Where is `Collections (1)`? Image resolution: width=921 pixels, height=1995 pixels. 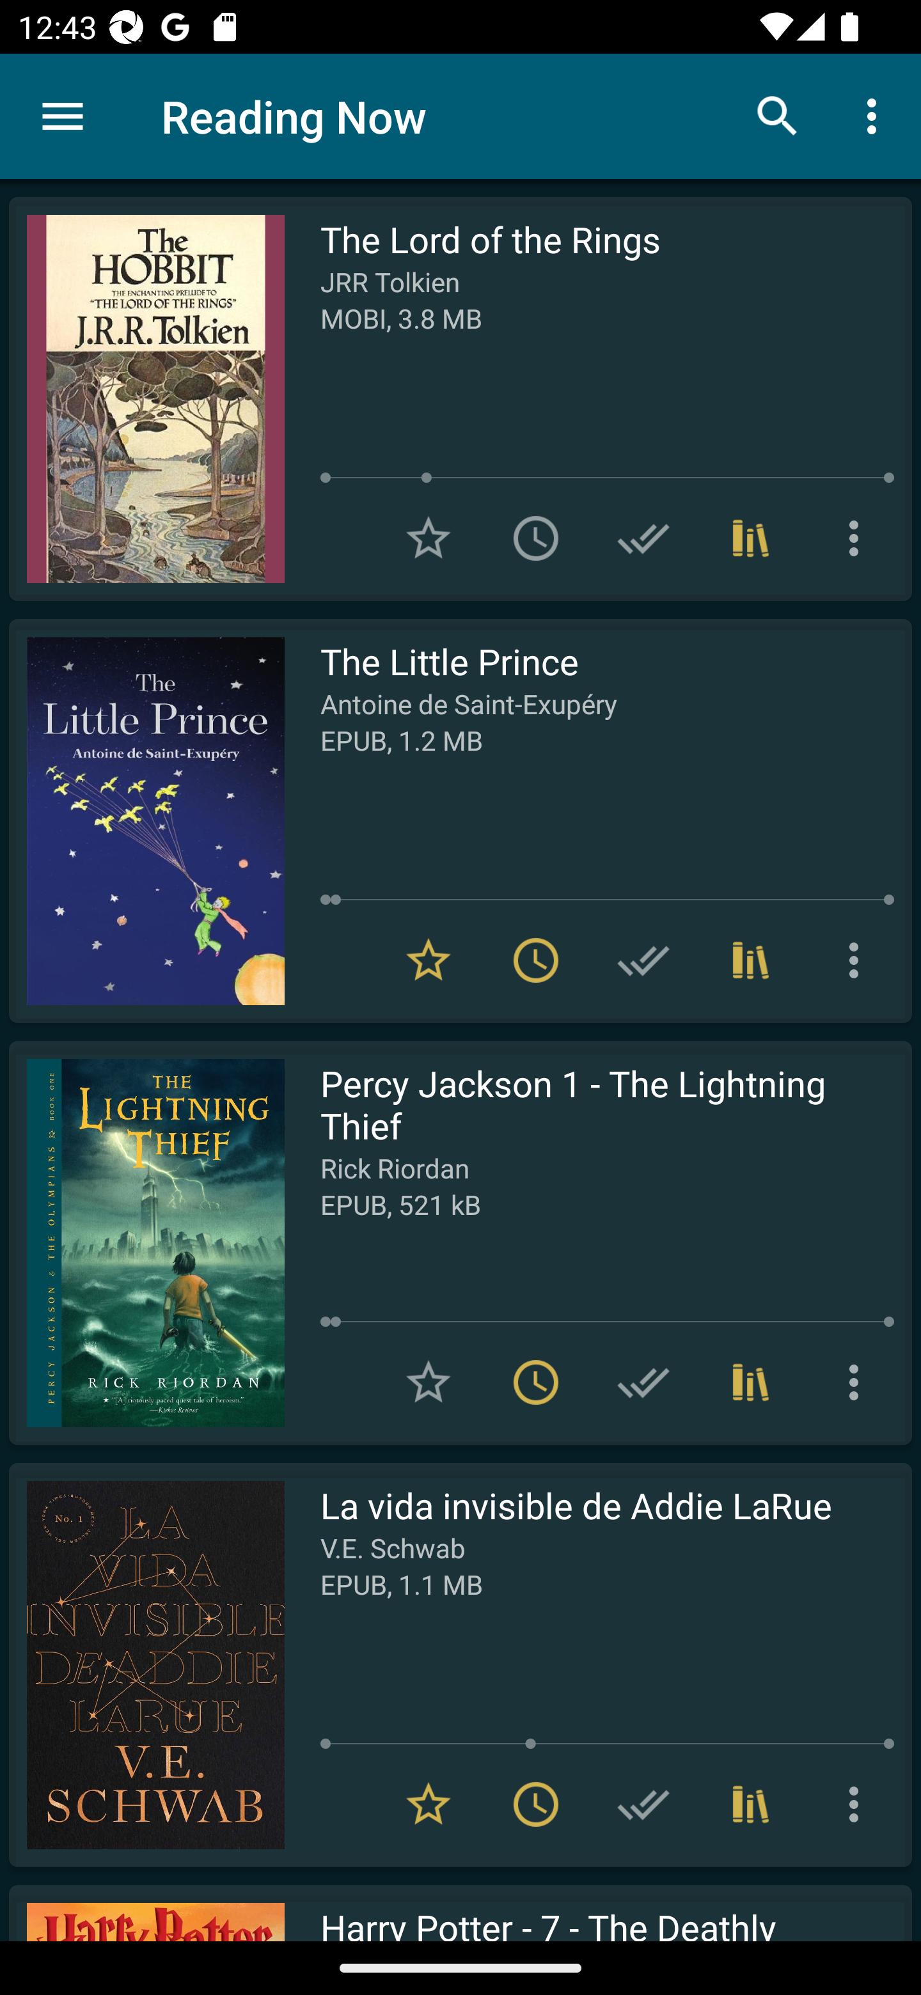 Collections (1) is located at coordinates (751, 1804).